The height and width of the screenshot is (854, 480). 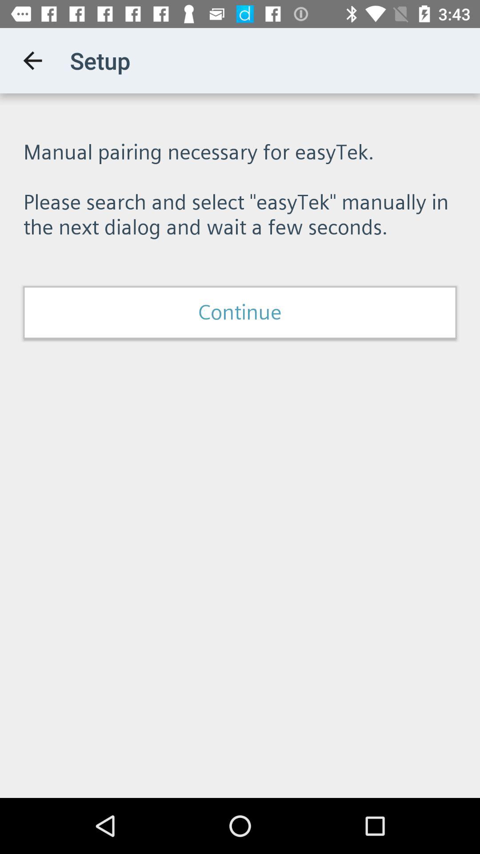 I want to click on press icon below the manual pairing necessary item, so click(x=240, y=312).